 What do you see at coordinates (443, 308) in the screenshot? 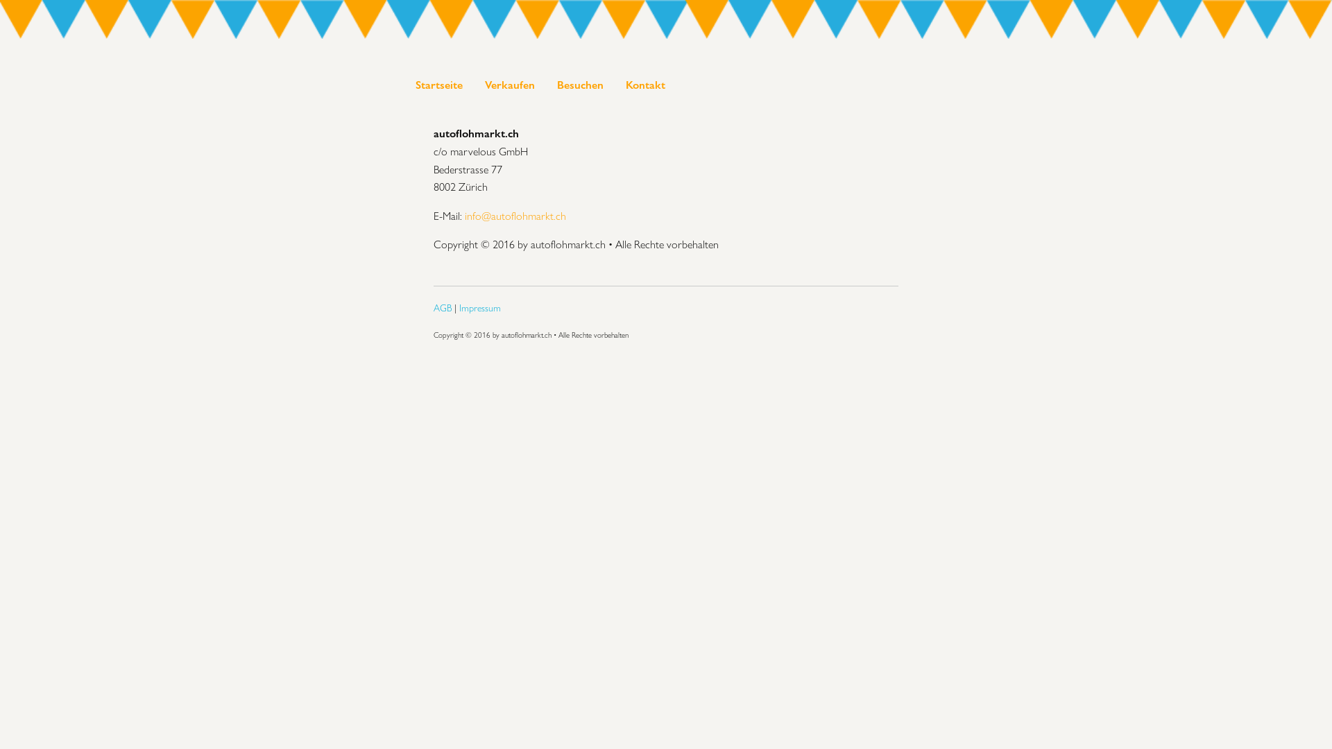
I see `AGB` at bounding box center [443, 308].